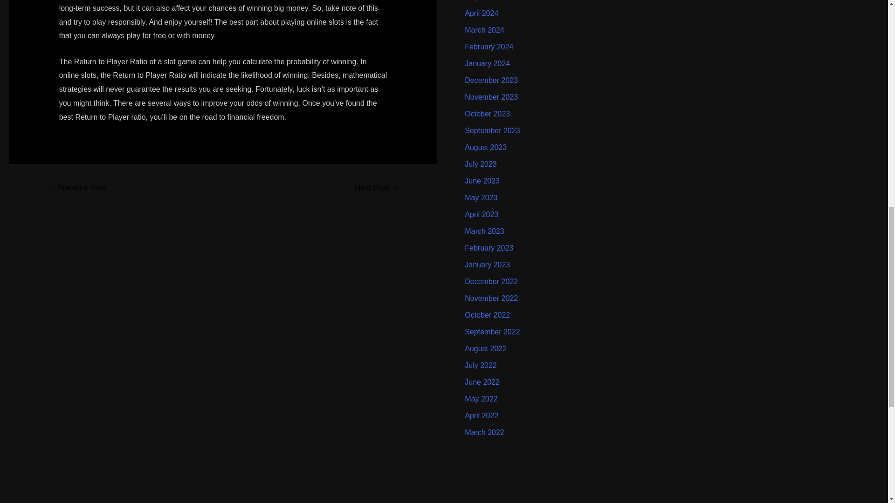 Image resolution: width=895 pixels, height=503 pixels. Describe the element at coordinates (491, 281) in the screenshot. I see `December 2022` at that location.